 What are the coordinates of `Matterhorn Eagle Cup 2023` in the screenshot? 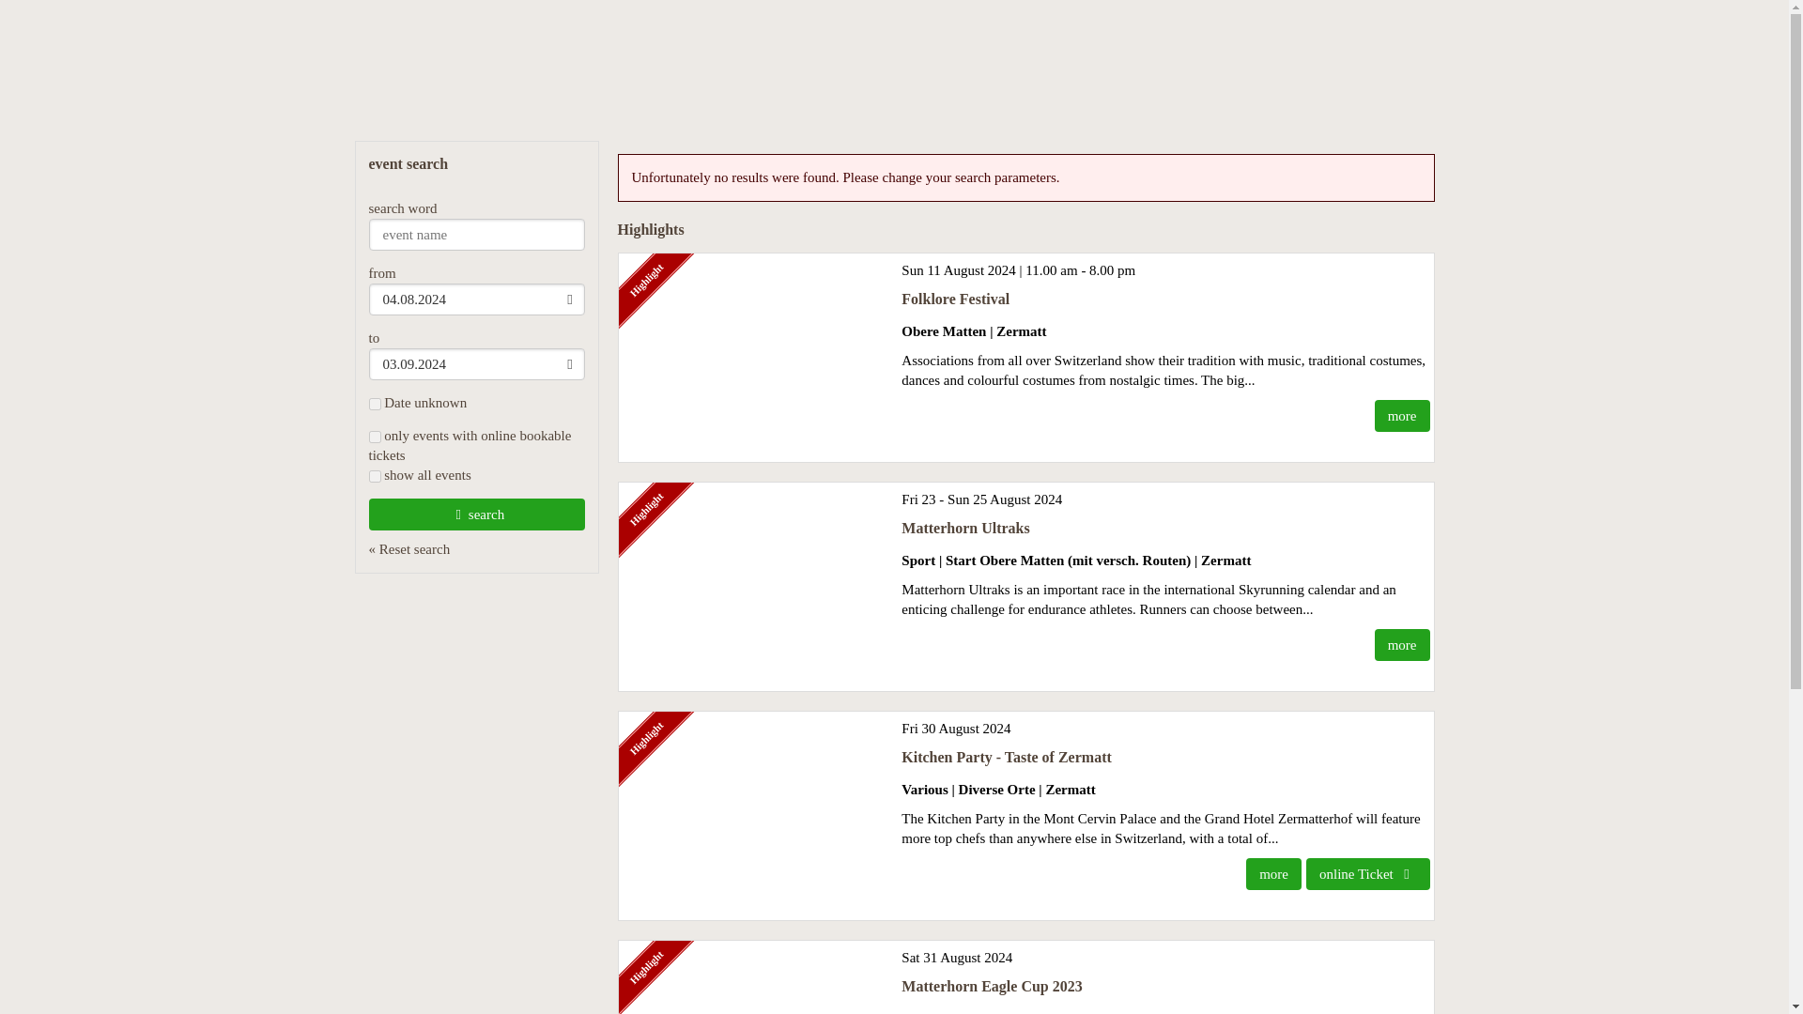 It's located at (992, 986).